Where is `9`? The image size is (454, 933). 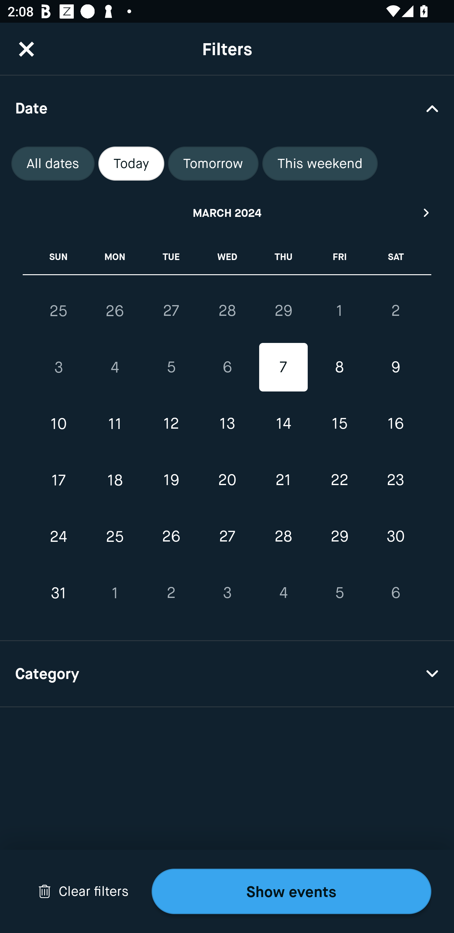 9 is located at coordinates (395, 368).